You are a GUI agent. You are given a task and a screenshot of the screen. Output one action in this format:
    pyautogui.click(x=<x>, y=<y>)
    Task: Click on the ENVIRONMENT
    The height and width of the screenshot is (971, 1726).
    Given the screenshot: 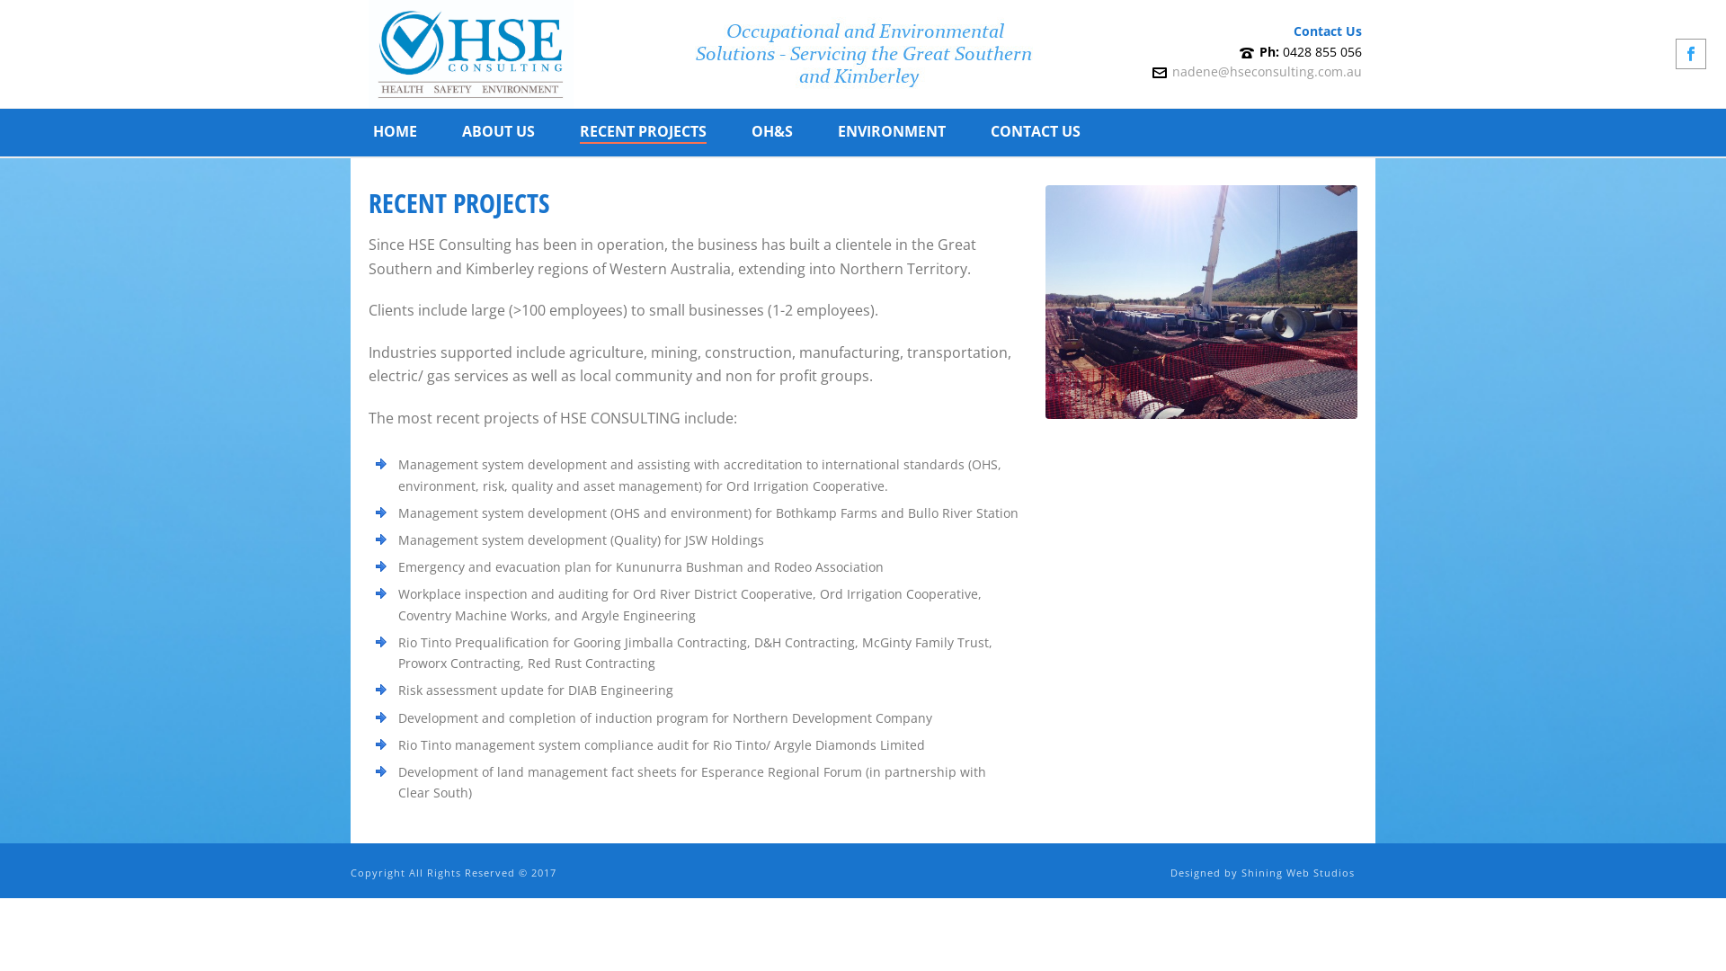 What is the action you would take?
    pyautogui.click(x=892, y=133)
    